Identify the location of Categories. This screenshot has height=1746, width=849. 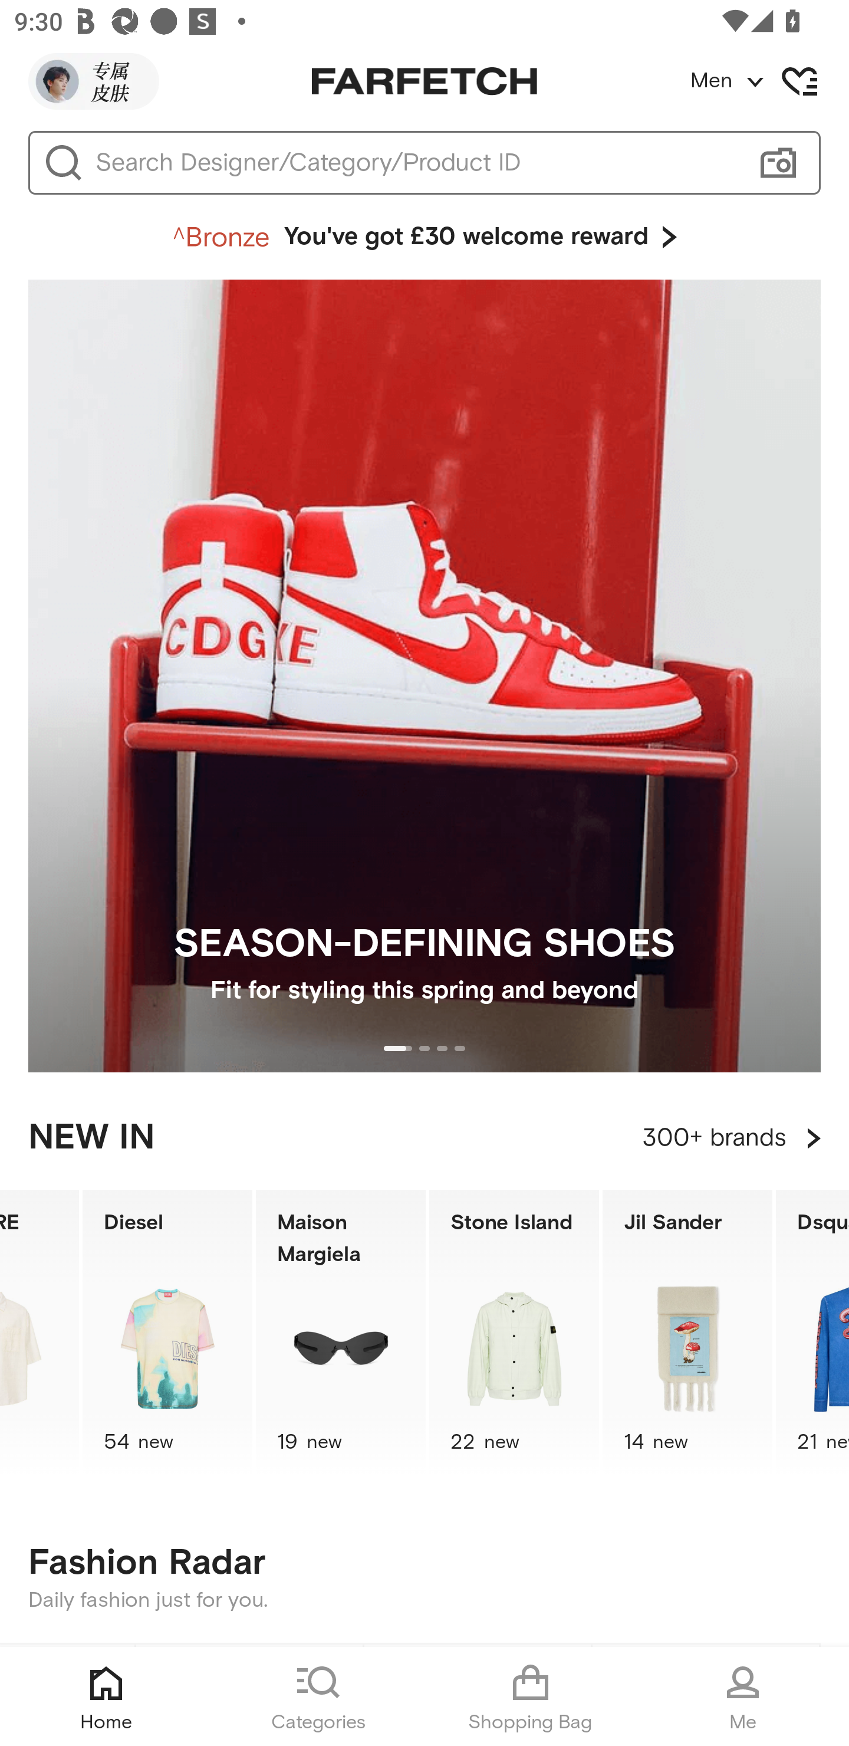
(318, 1696).